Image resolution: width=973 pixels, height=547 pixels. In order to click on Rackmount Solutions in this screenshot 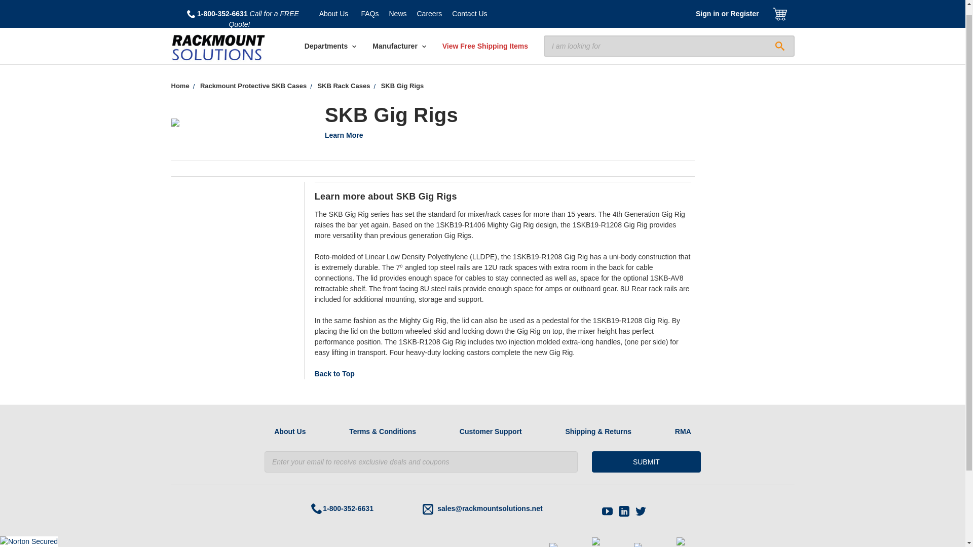, I will do `click(218, 38)`.